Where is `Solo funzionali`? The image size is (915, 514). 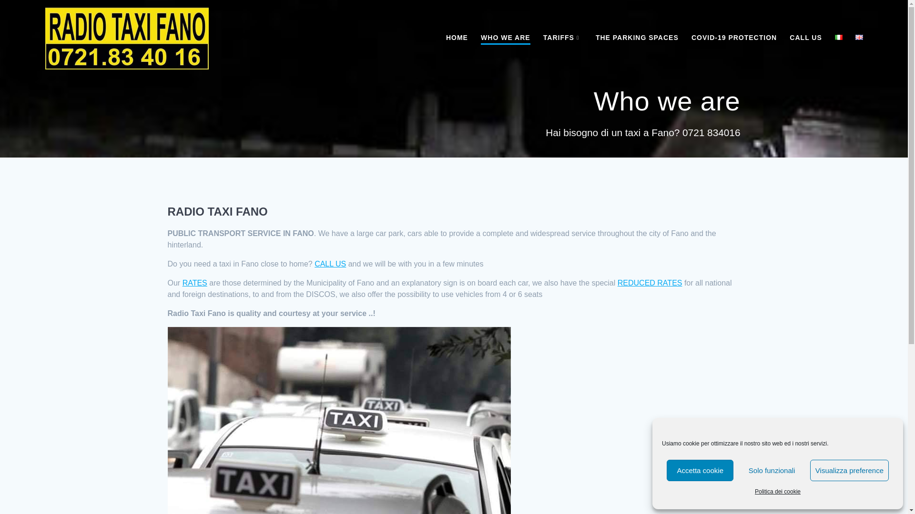 Solo funzionali is located at coordinates (772, 470).